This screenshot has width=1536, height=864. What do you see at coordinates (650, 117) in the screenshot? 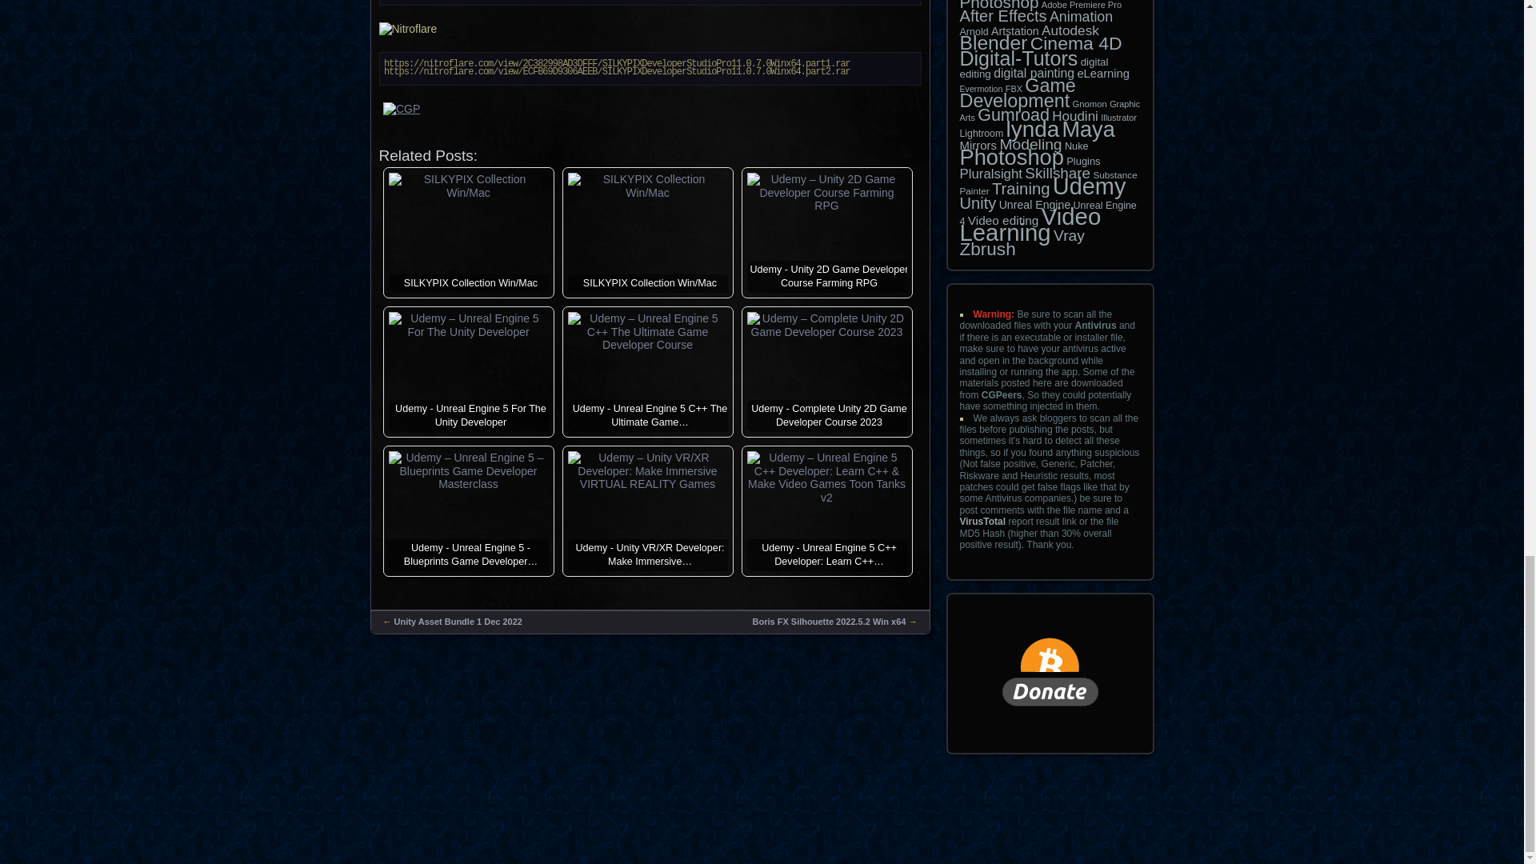
I see `CGPersia` at bounding box center [650, 117].